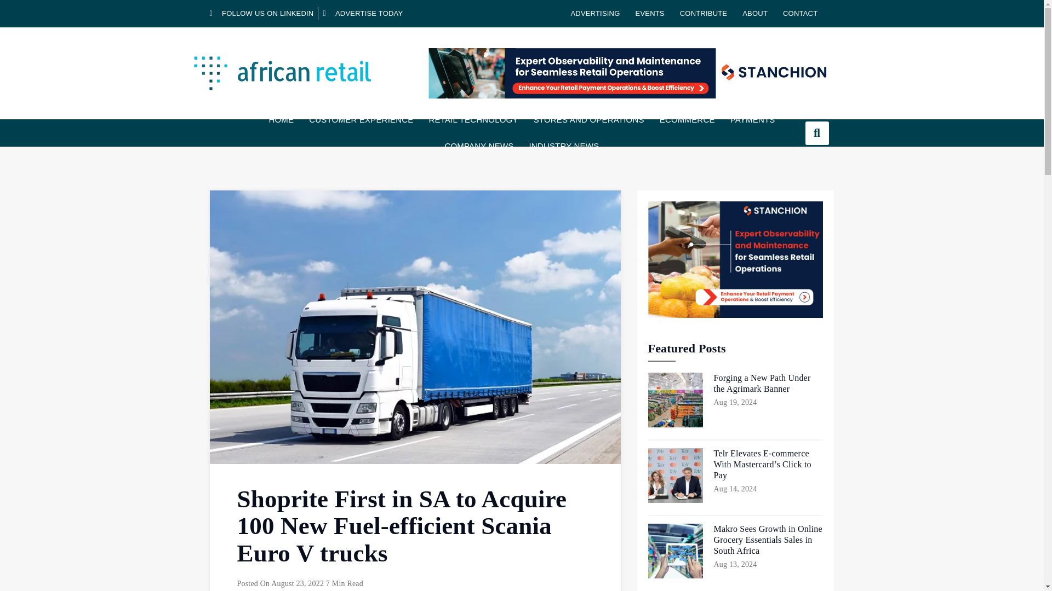  I want to click on FOLLOW US ON LINKEDIN, so click(261, 13).